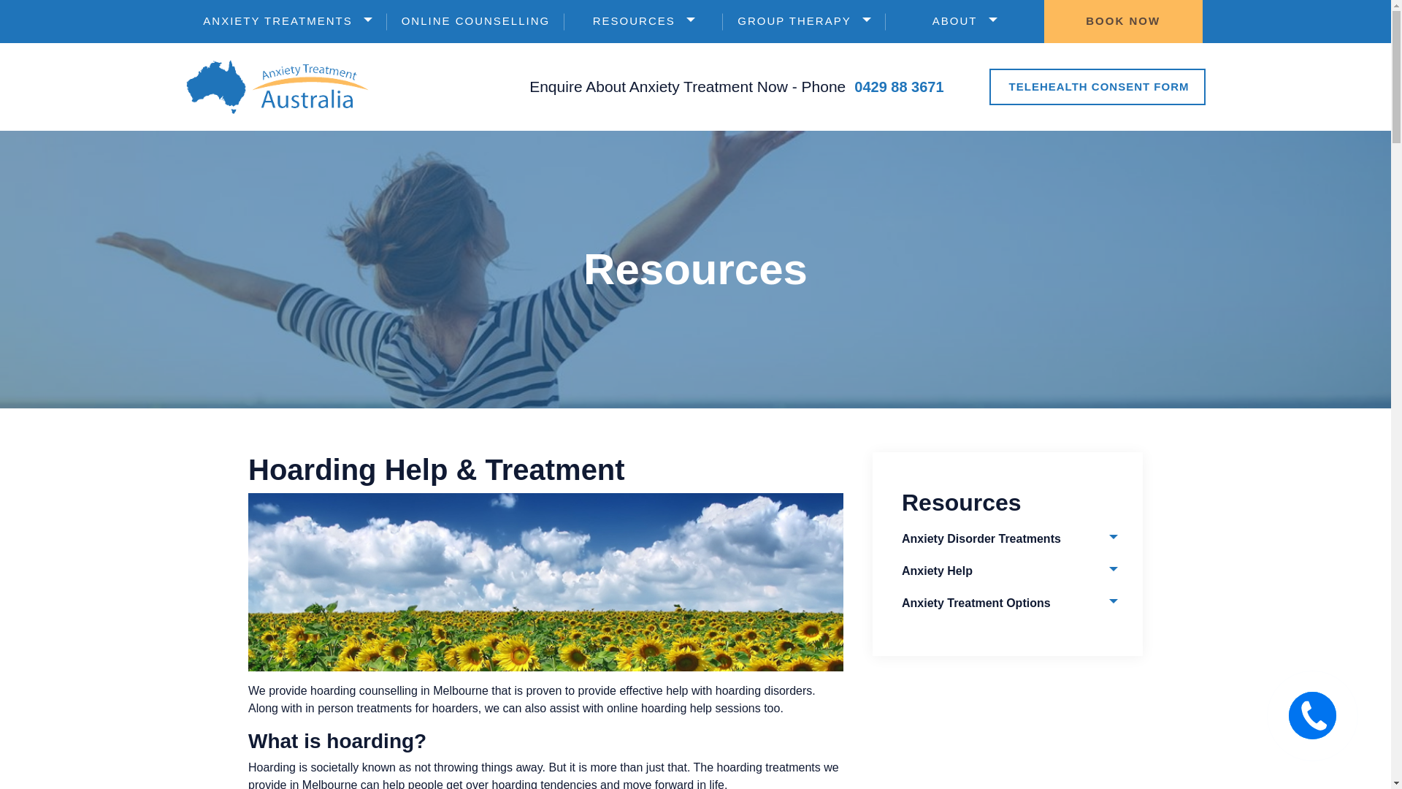 The height and width of the screenshot is (789, 1402). Describe the element at coordinates (475, 22) in the screenshot. I see `Online Counselling` at that location.